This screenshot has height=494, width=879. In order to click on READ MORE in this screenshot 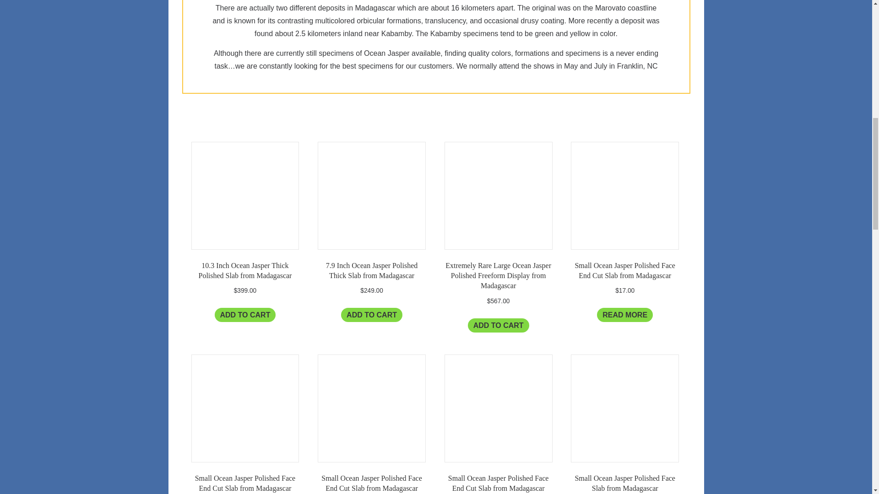, I will do `click(624, 315)`.